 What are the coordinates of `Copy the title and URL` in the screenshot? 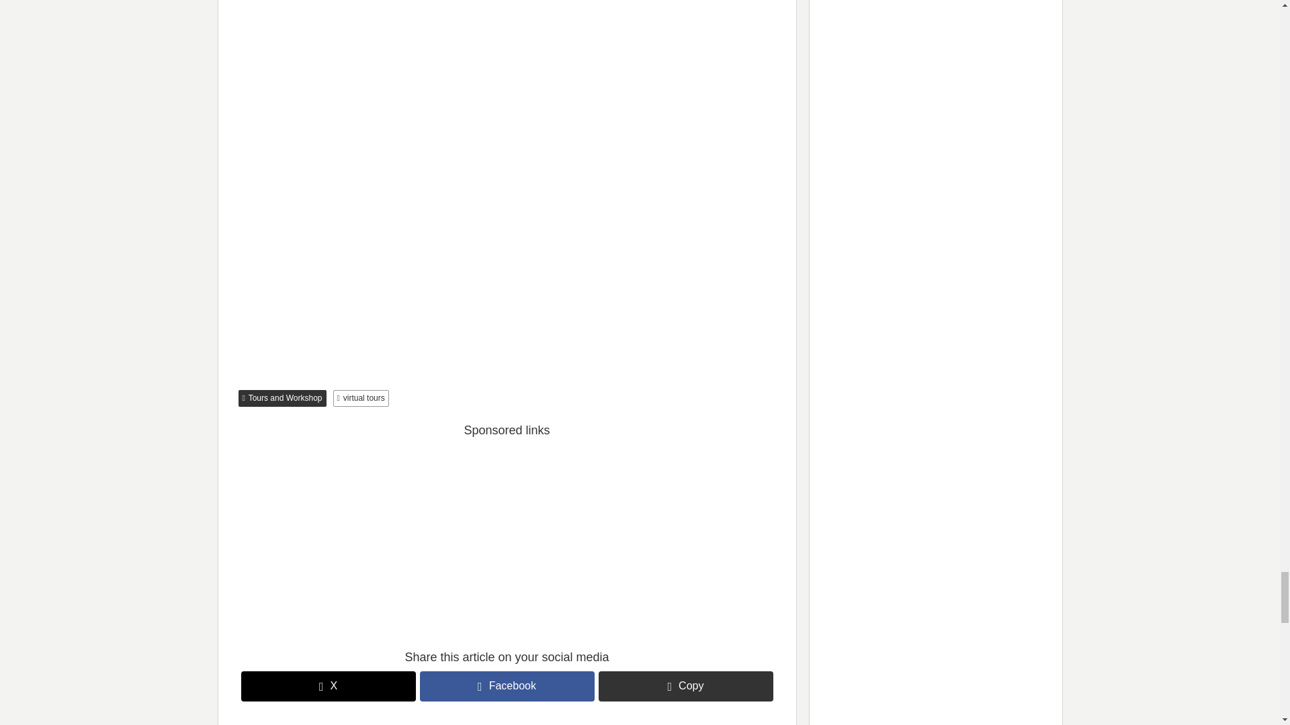 It's located at (685, 686).